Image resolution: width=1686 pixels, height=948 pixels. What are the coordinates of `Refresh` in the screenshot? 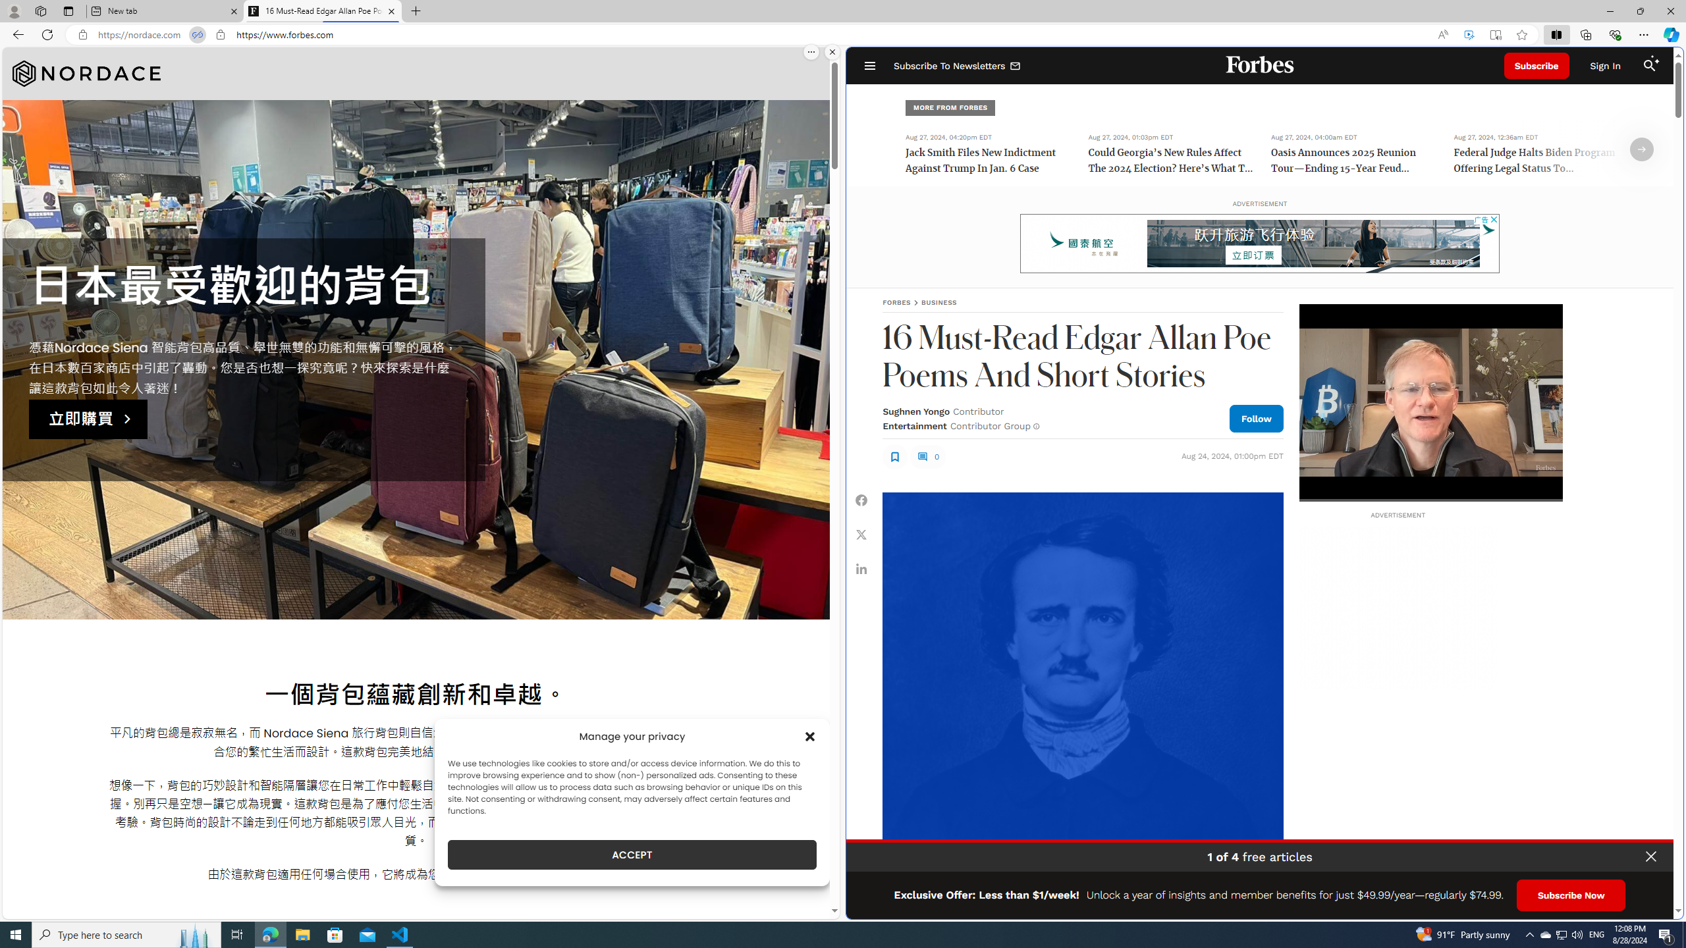 It's located at (47, 34).